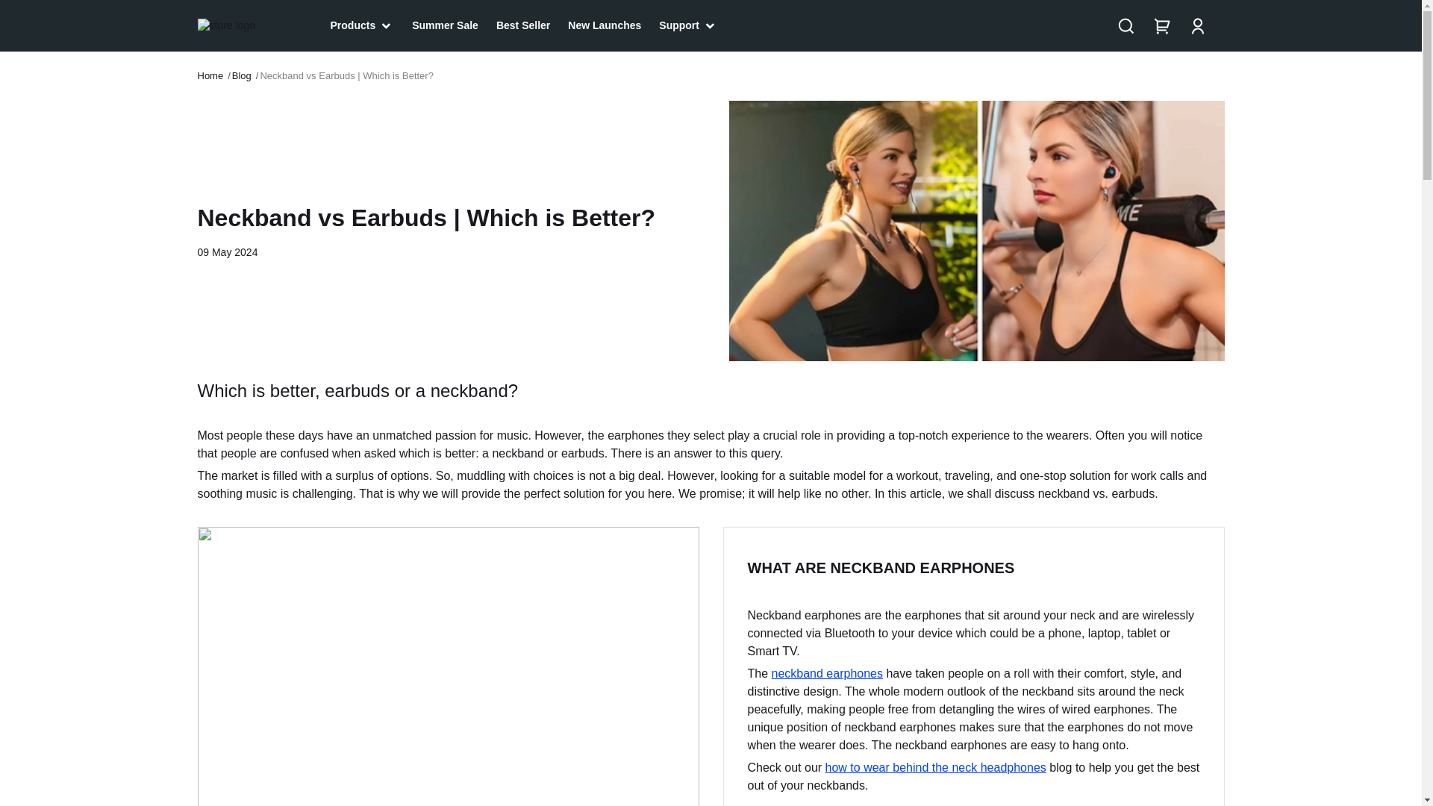 The image size is (1433, 806). I want to click on Support, so click(688, 25).